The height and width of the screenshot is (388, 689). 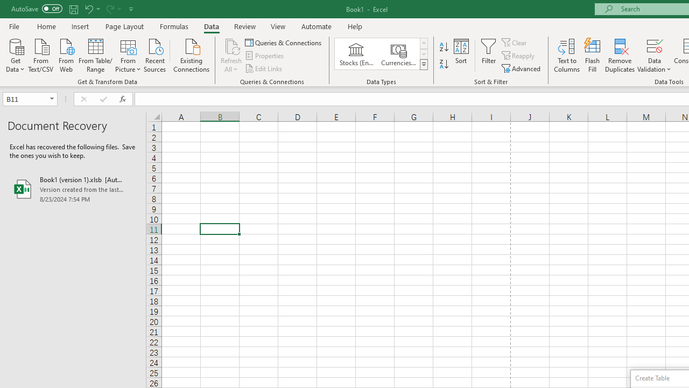 What do you see at coordinates (124, 26) in the screenshot?
I see `Page Layout` at bounding box center [124, 26].